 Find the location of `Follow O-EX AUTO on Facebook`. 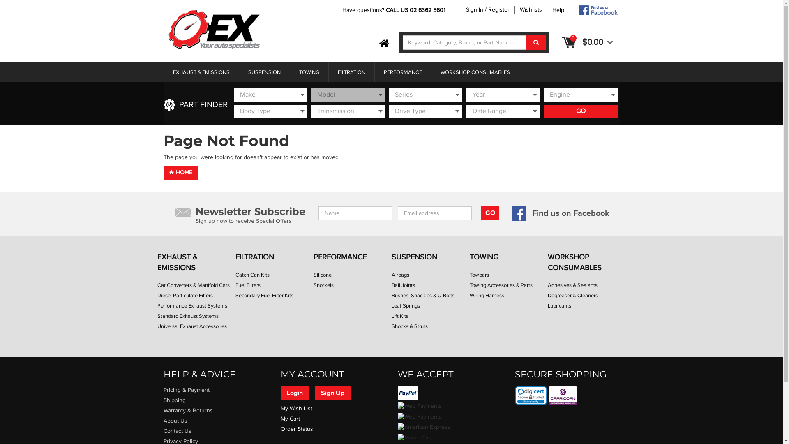

Follow O-EX AUTO on Facebook is located at coordinates (598, 10).